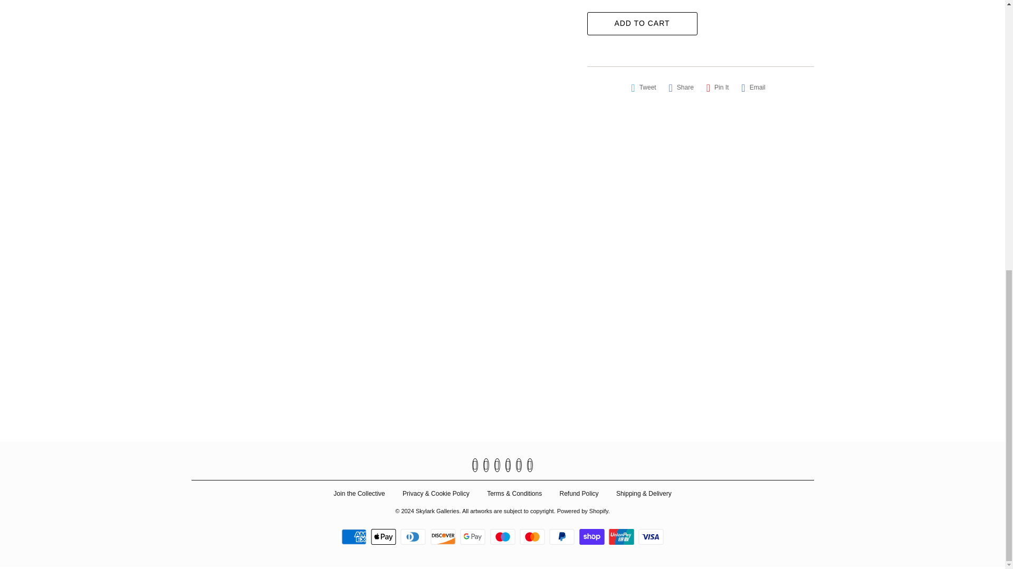 The image size is (1013, 569). Describe the element at coordinates (414, 536) in the screenshot. I see `Diners Club` at that location.